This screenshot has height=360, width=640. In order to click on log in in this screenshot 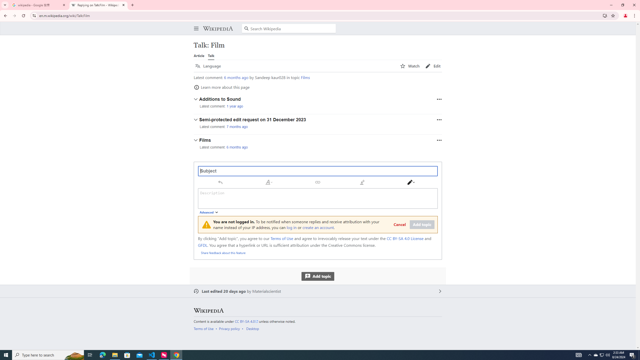, I will do `click(291, 227)`.